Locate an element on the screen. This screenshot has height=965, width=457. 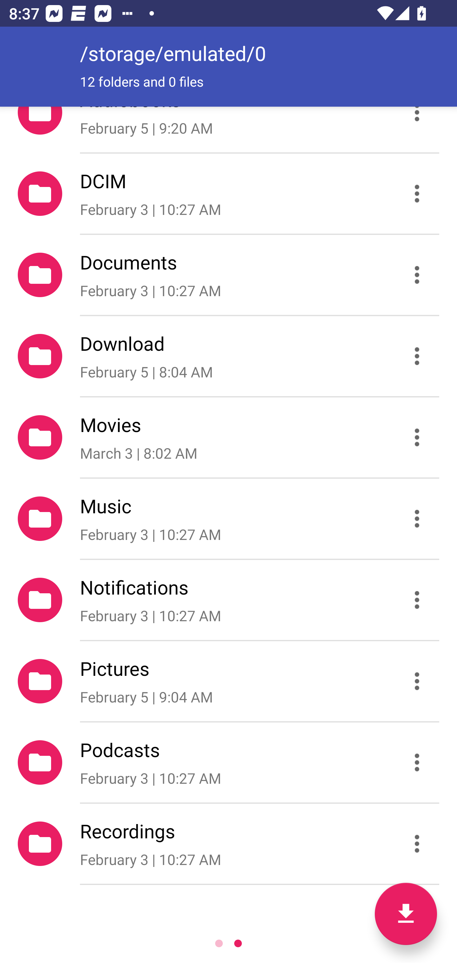
Pictures February 5 | 9:04 AM is located at coordinates (228, 681).